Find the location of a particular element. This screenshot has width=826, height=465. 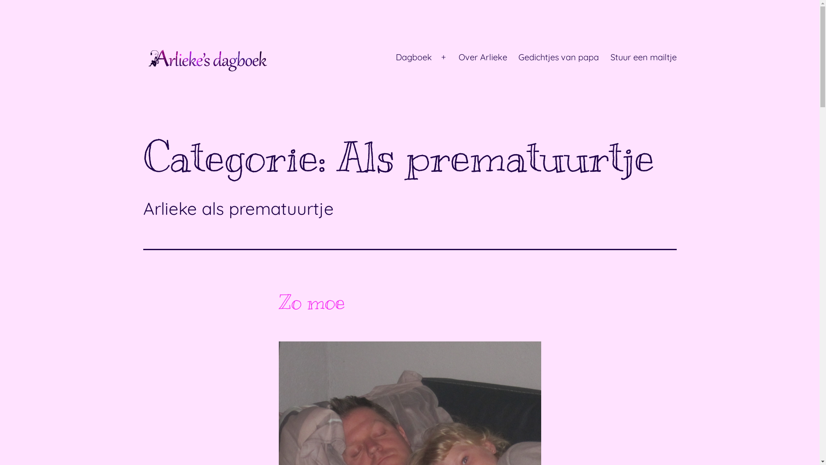

Open menu is located at coordinates (444, 57).